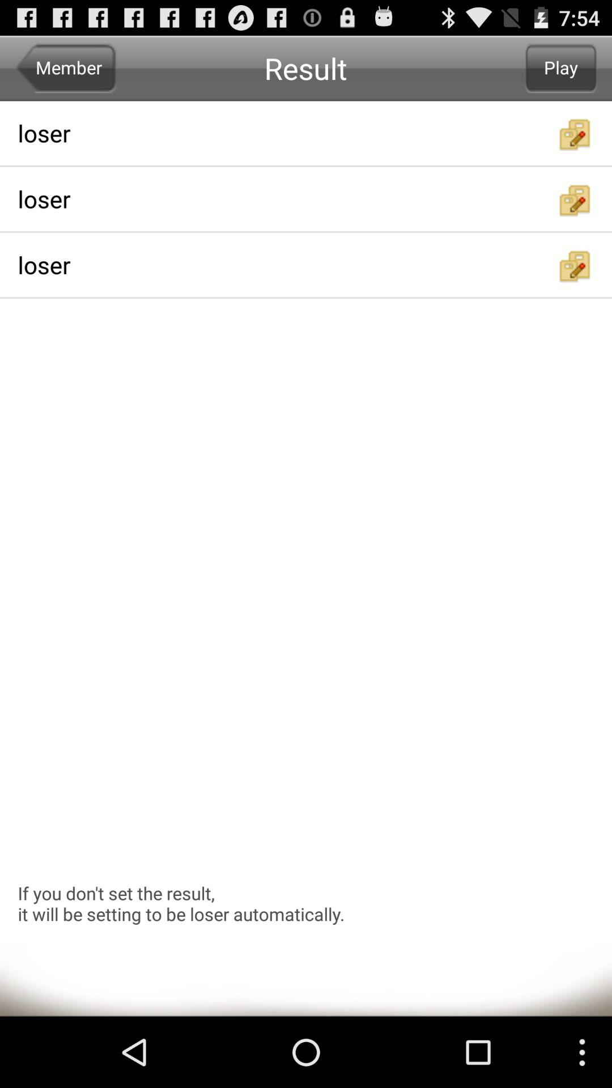 The height and width of the screenshot is (1088, 612). What do you see at coordinates (575, 134) in the screenshot?
I see `copy` at bounding box center [575, 134].